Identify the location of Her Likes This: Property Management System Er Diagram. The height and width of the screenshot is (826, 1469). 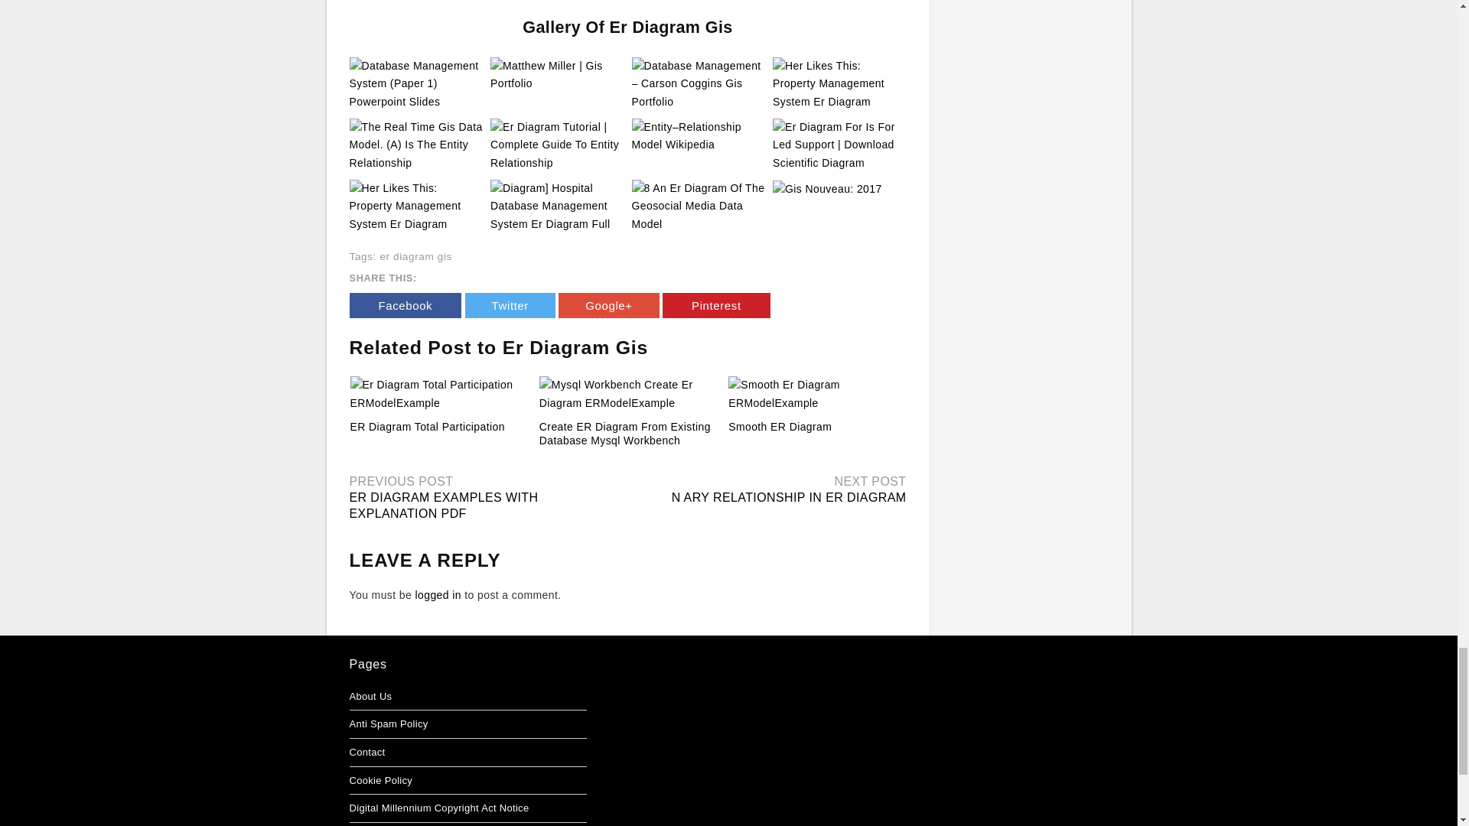
(839, 83).